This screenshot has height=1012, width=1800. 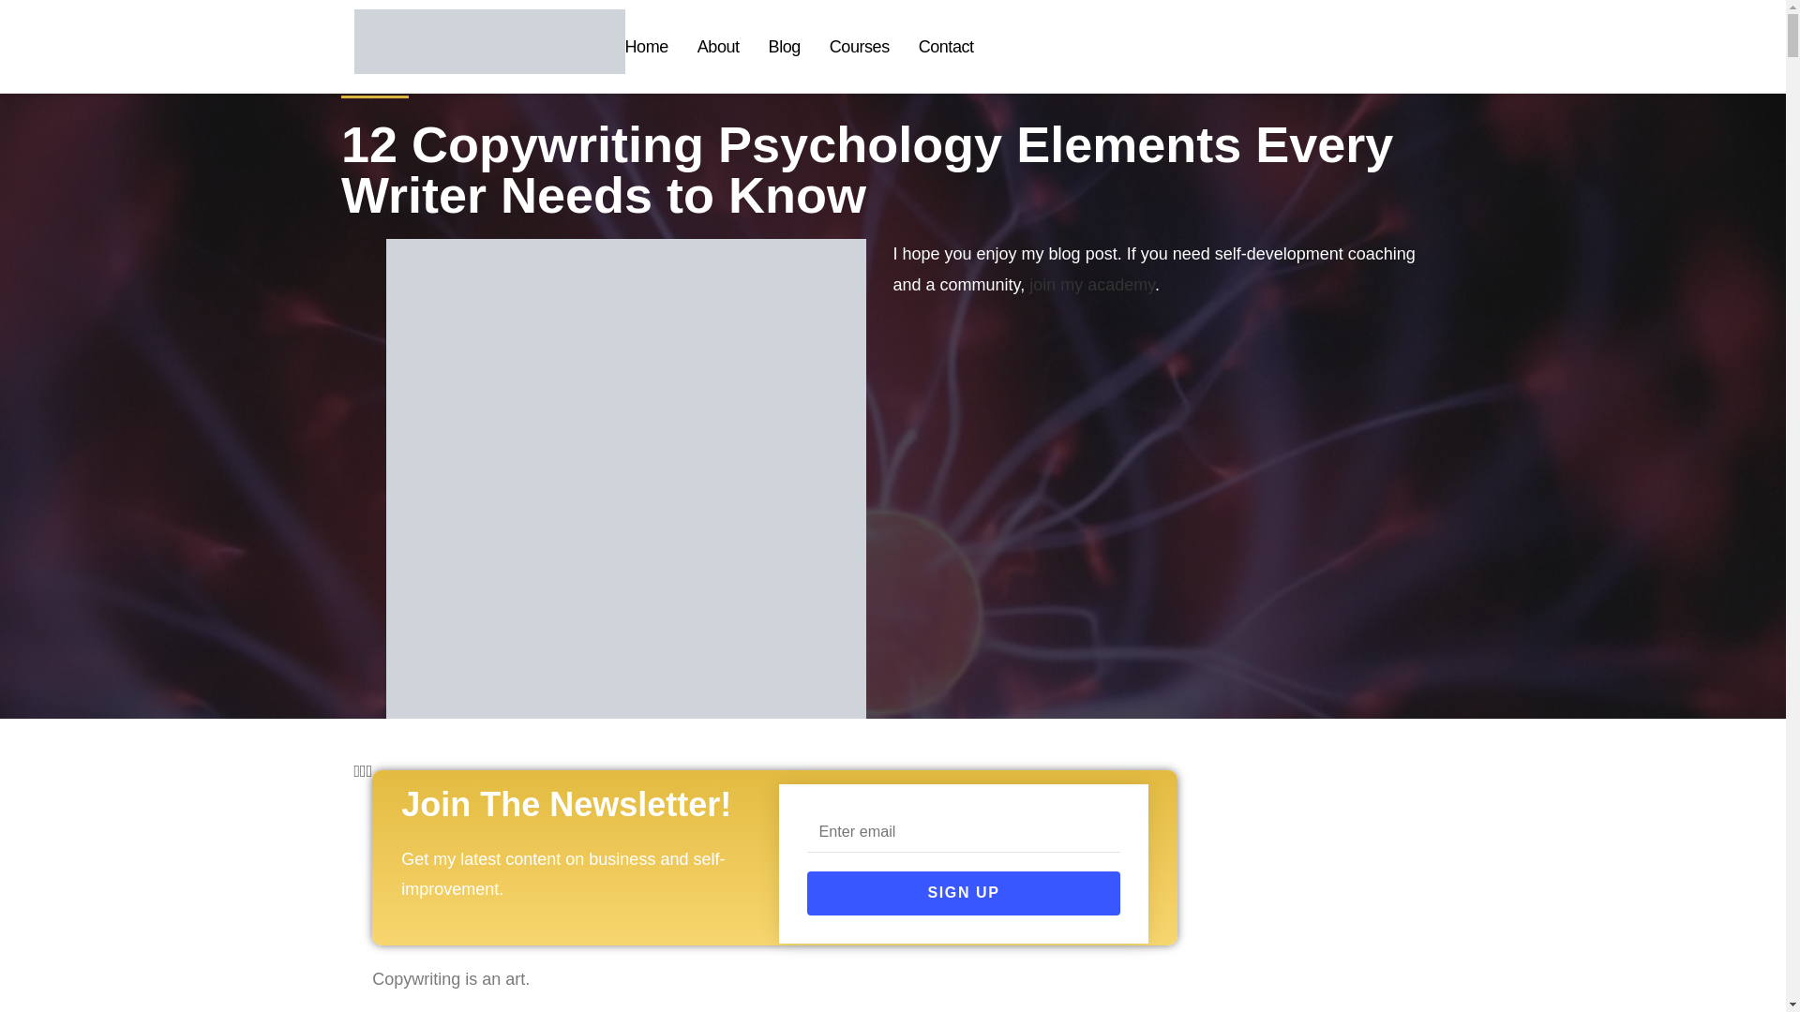 What do you see at coordinates (1092, 285) in the screenshot?
I see `join my academy` at bounding box center [1092, 285].